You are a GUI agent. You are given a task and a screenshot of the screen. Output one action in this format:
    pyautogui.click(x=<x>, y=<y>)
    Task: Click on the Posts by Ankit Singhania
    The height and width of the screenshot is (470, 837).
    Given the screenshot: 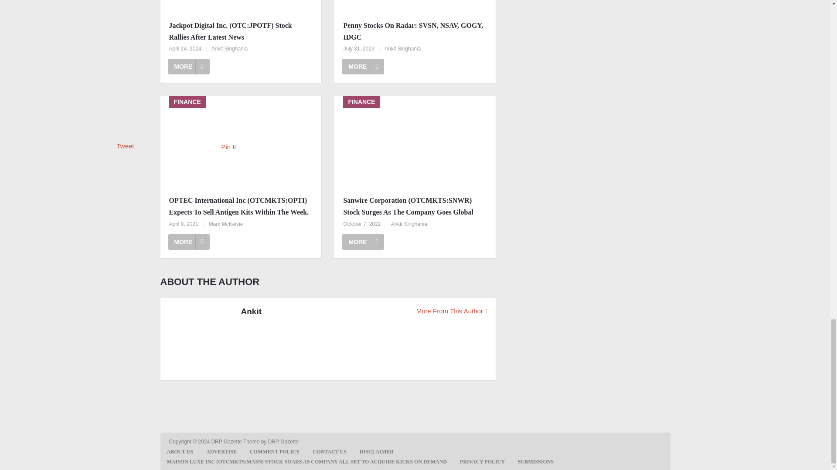 What is the action you would take?
    pyautogui.click(x=402, y=48)
    